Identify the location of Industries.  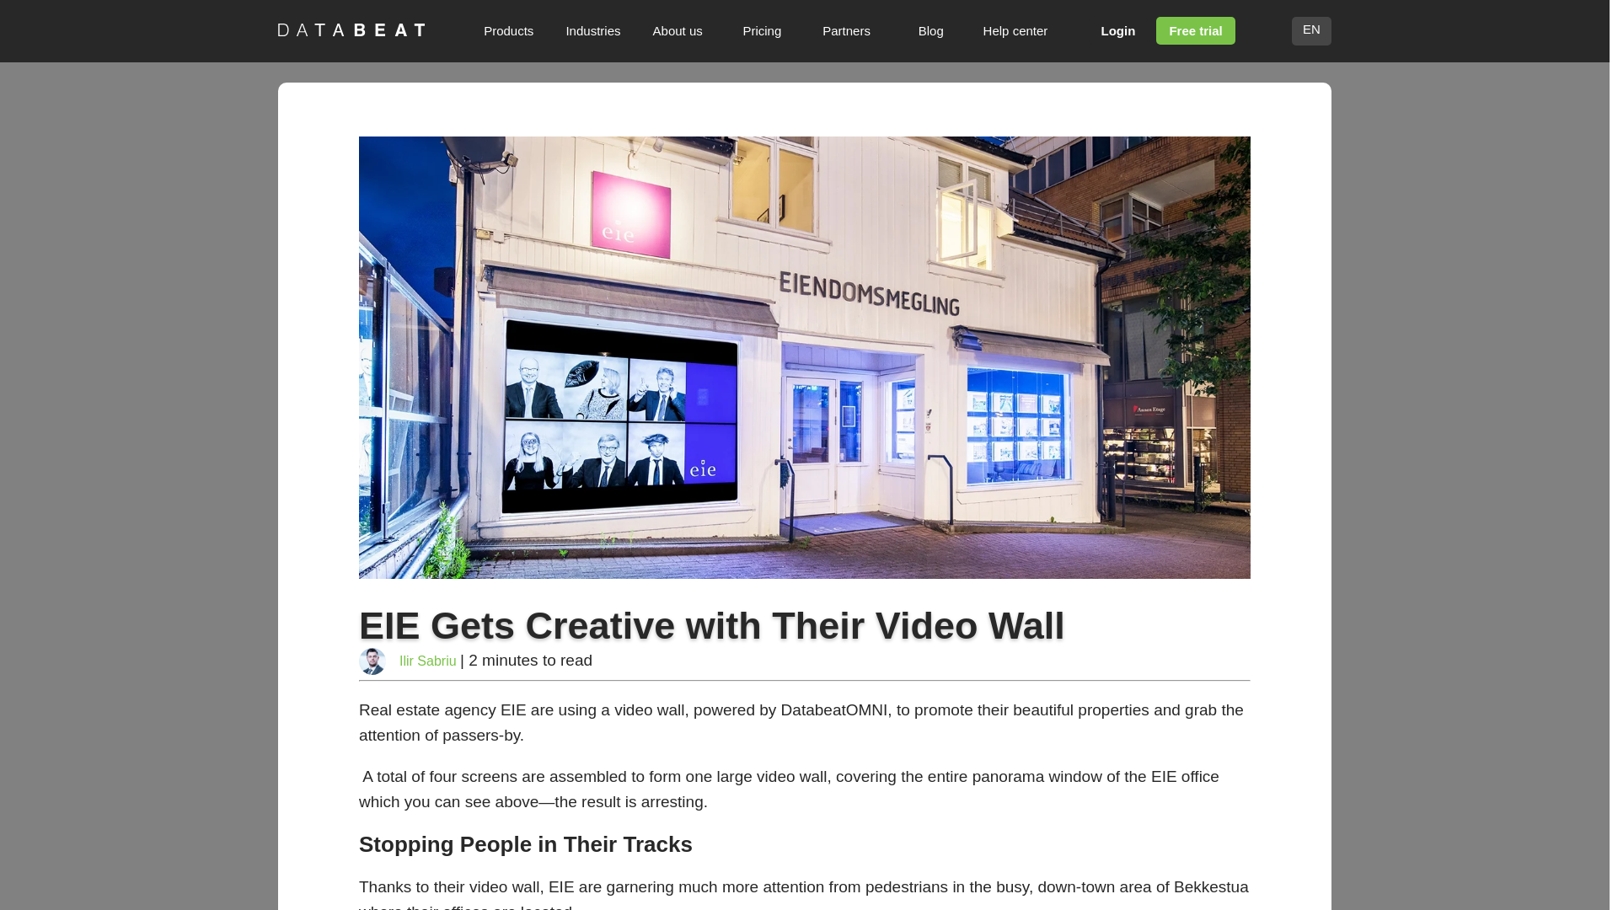
(593, 30).